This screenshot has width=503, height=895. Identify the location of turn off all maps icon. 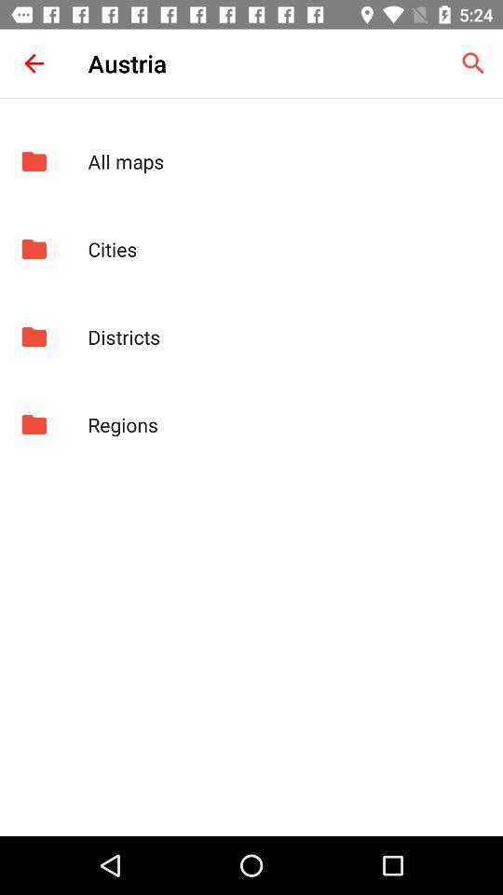
(285, 161).